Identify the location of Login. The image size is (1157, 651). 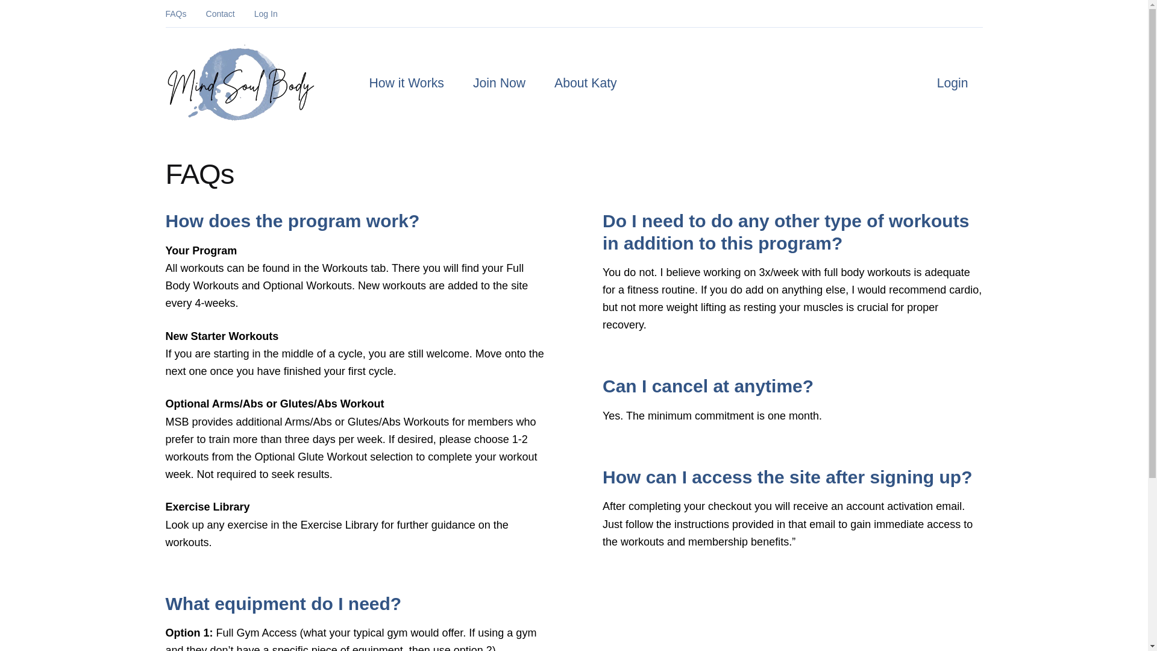
(953, 83).